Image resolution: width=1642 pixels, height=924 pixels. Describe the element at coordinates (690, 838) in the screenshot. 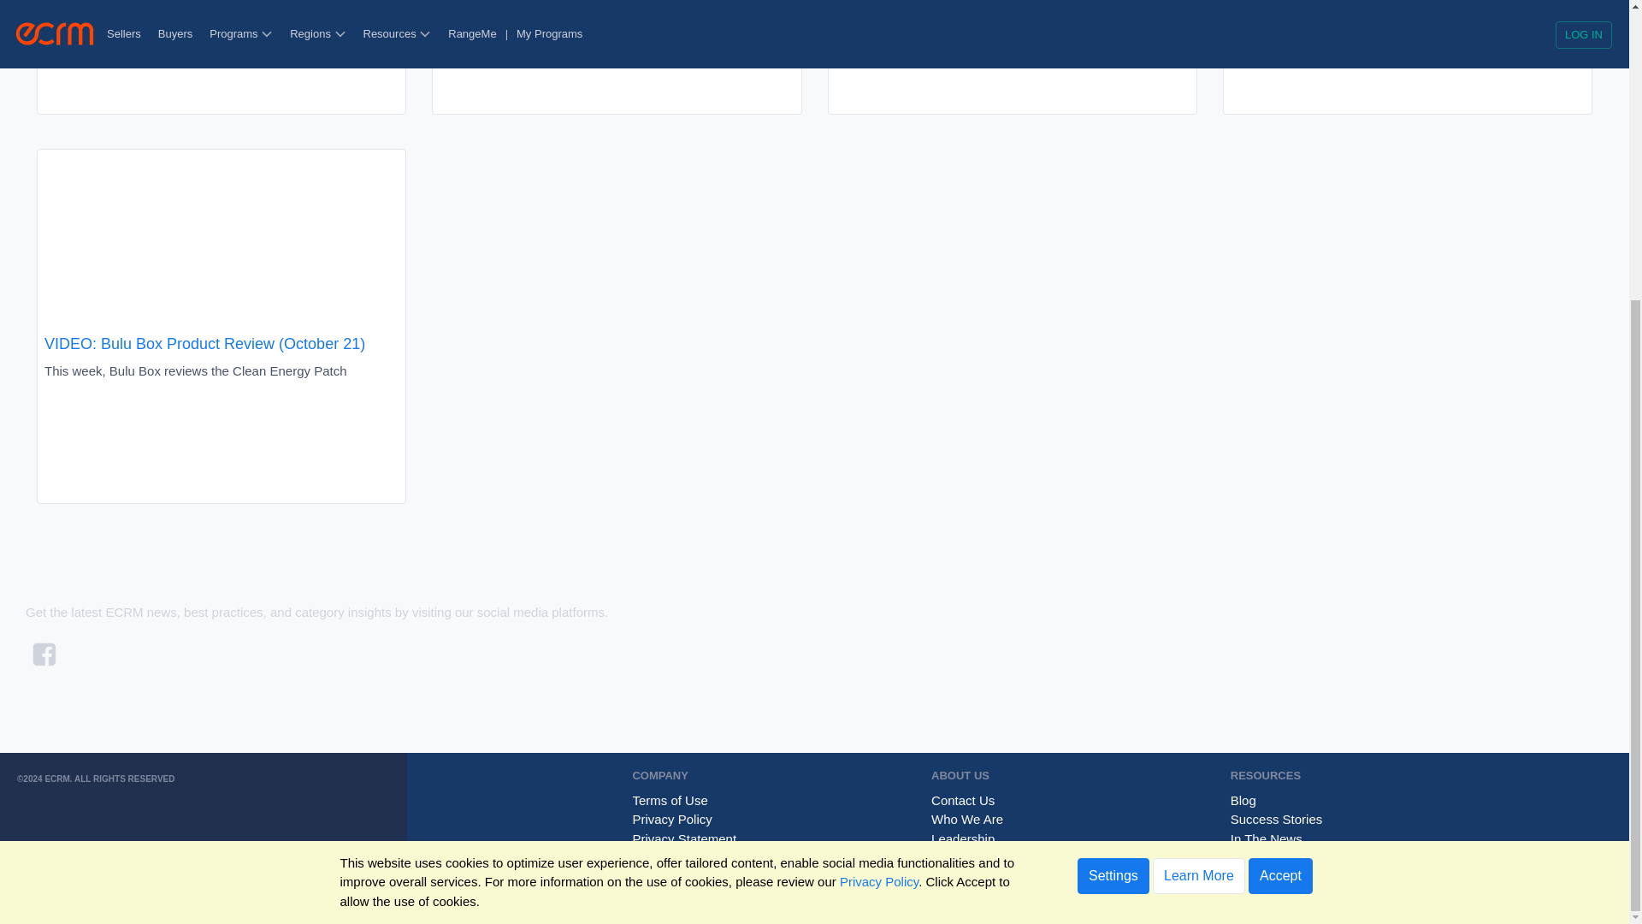

I see `Privacy Statement` at that location.